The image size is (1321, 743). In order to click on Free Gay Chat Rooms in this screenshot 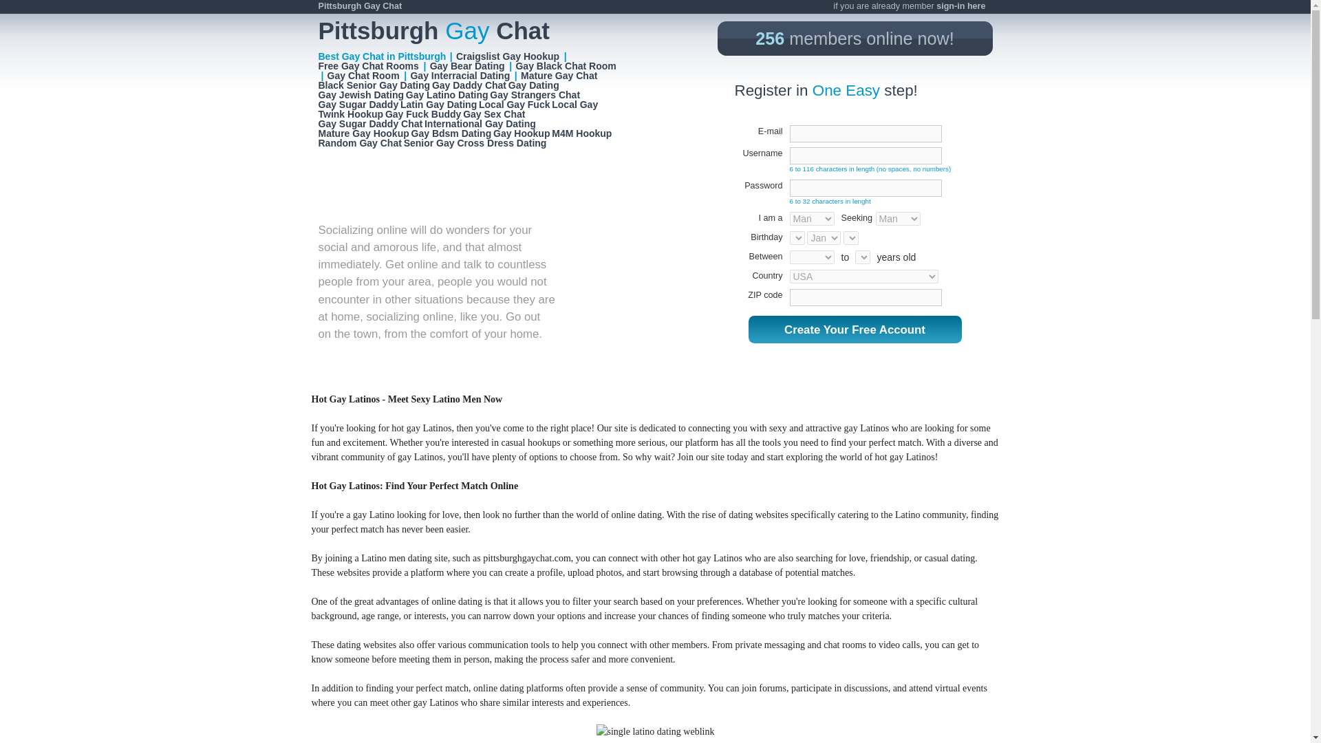, I will do `click(369, 65)`.